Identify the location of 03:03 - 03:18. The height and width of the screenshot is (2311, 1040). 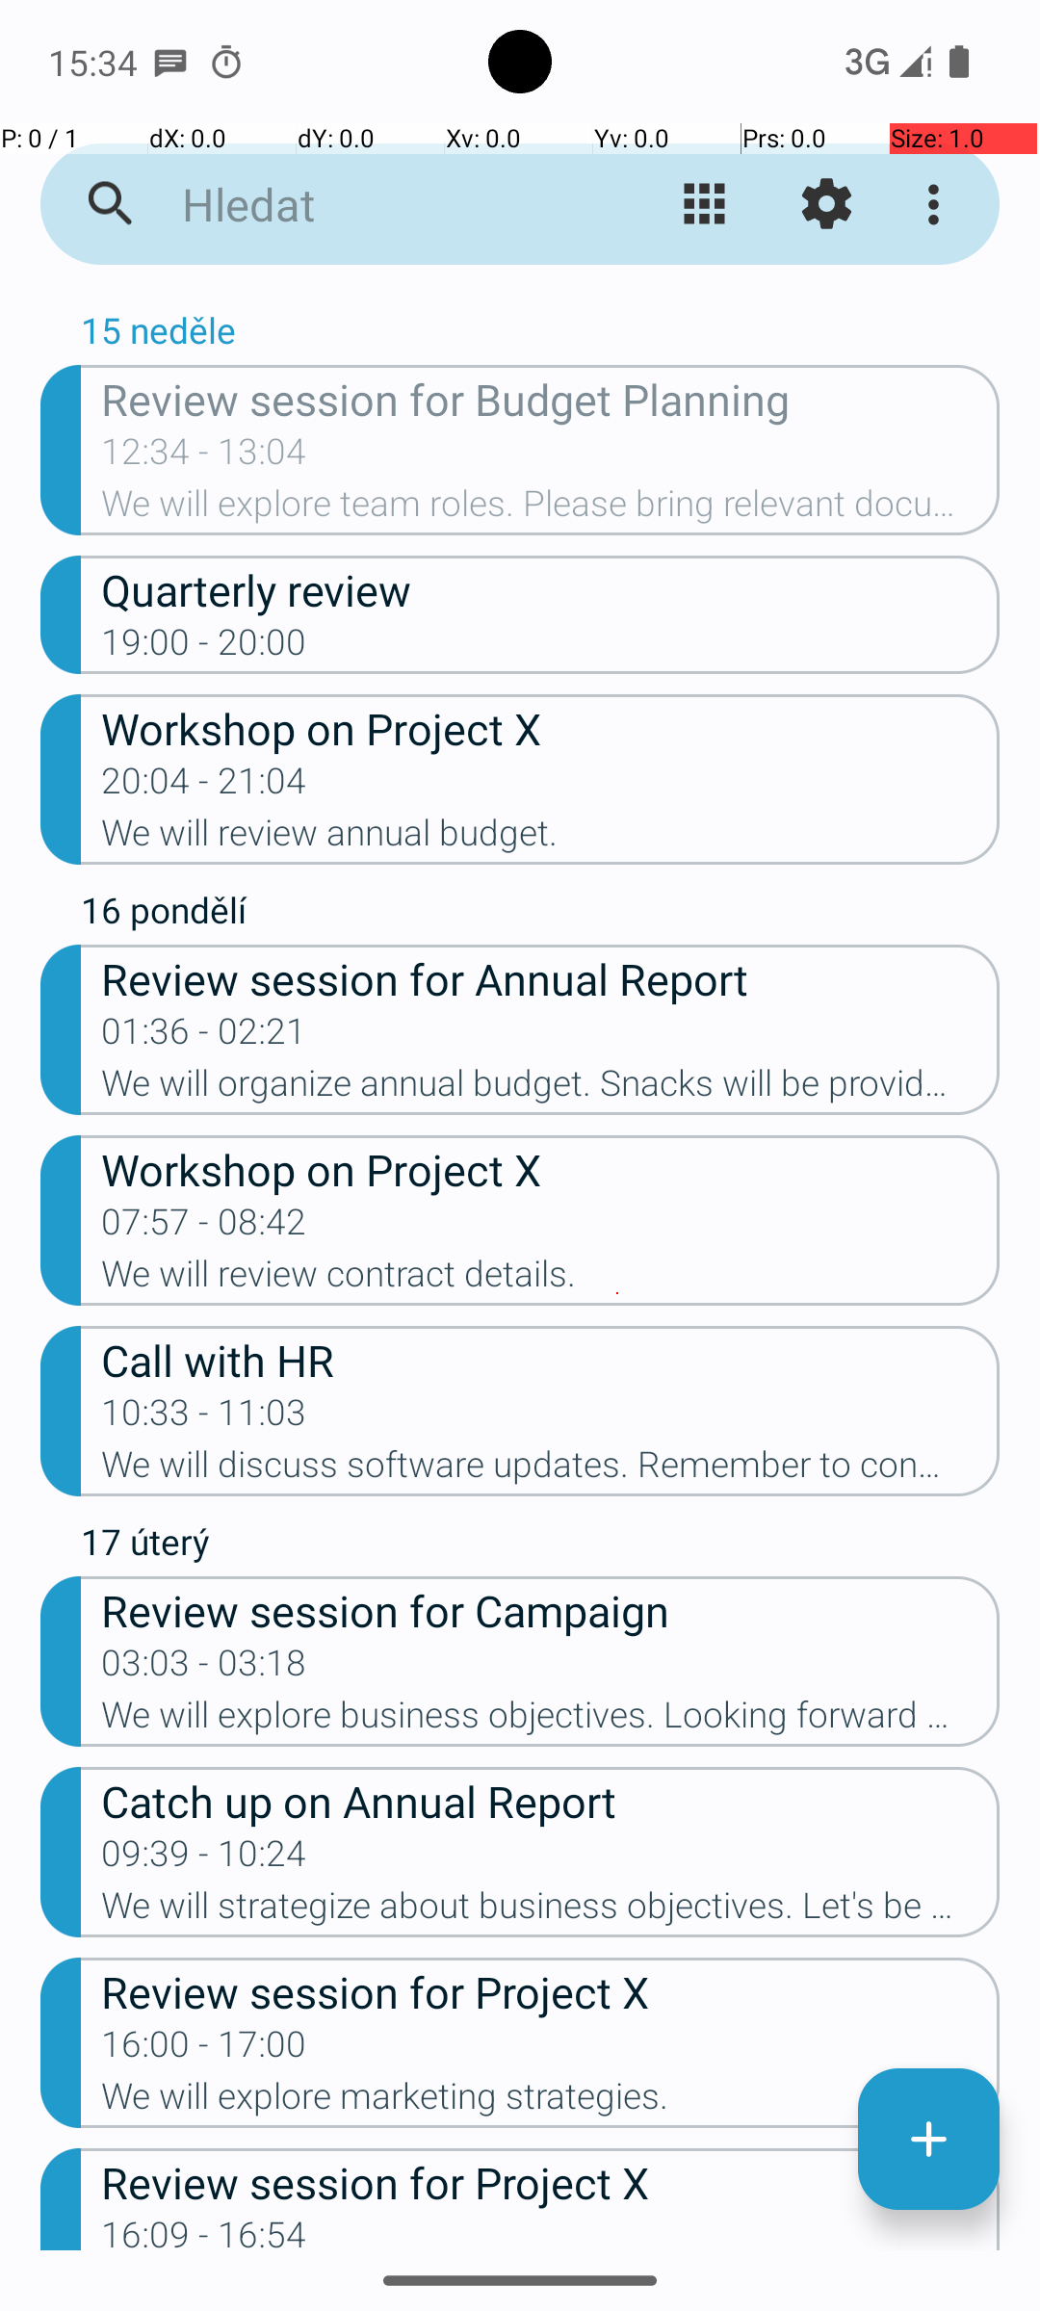
(204, 1668).